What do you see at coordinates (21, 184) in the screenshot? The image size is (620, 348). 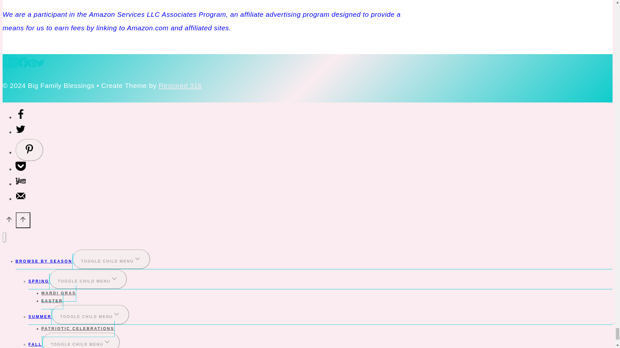 I see `Share on Yummly` at bounding box center [21, 184].